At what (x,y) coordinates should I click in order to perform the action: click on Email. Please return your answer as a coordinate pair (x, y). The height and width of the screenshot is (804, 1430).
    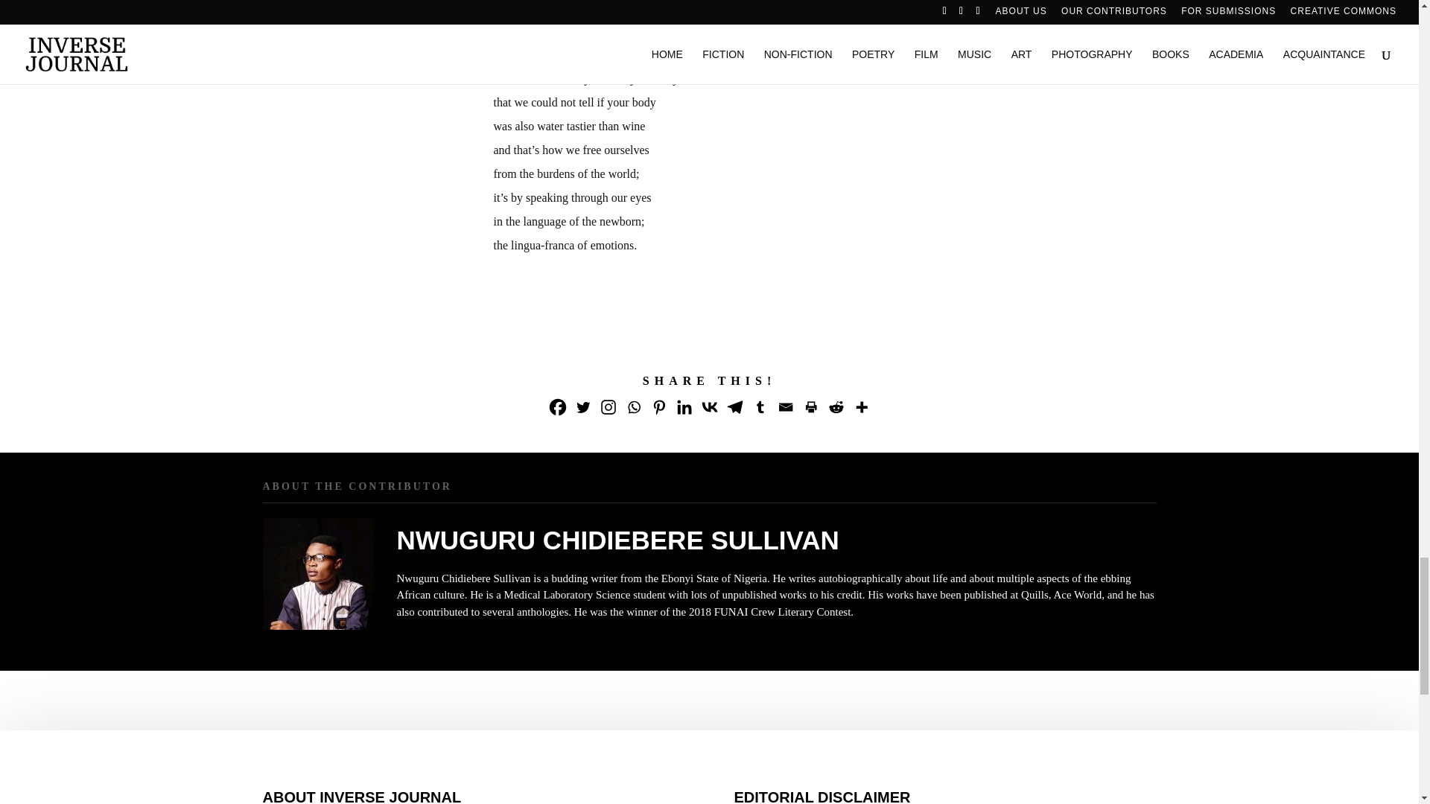
    Looking at the image, I should click on (785, 406).